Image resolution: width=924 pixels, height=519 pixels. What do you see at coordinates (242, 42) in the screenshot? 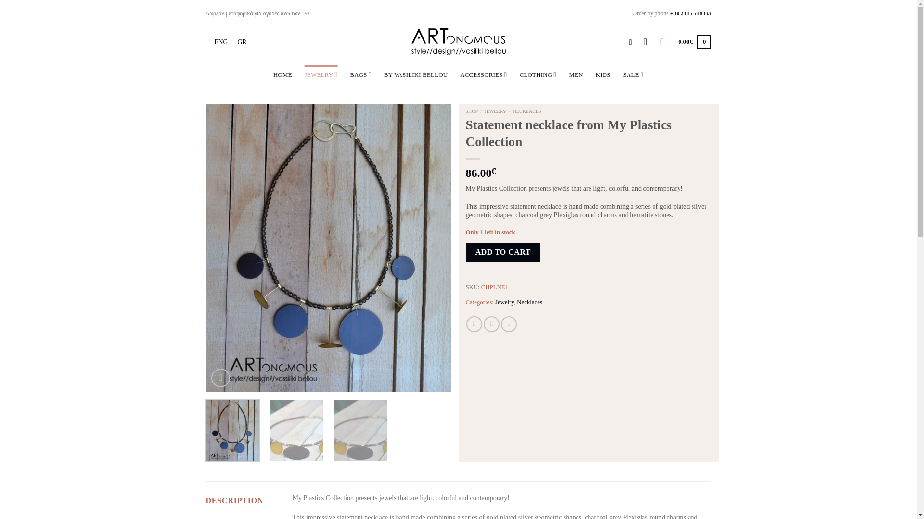
I see `GR` at bounding box center [242, 42].